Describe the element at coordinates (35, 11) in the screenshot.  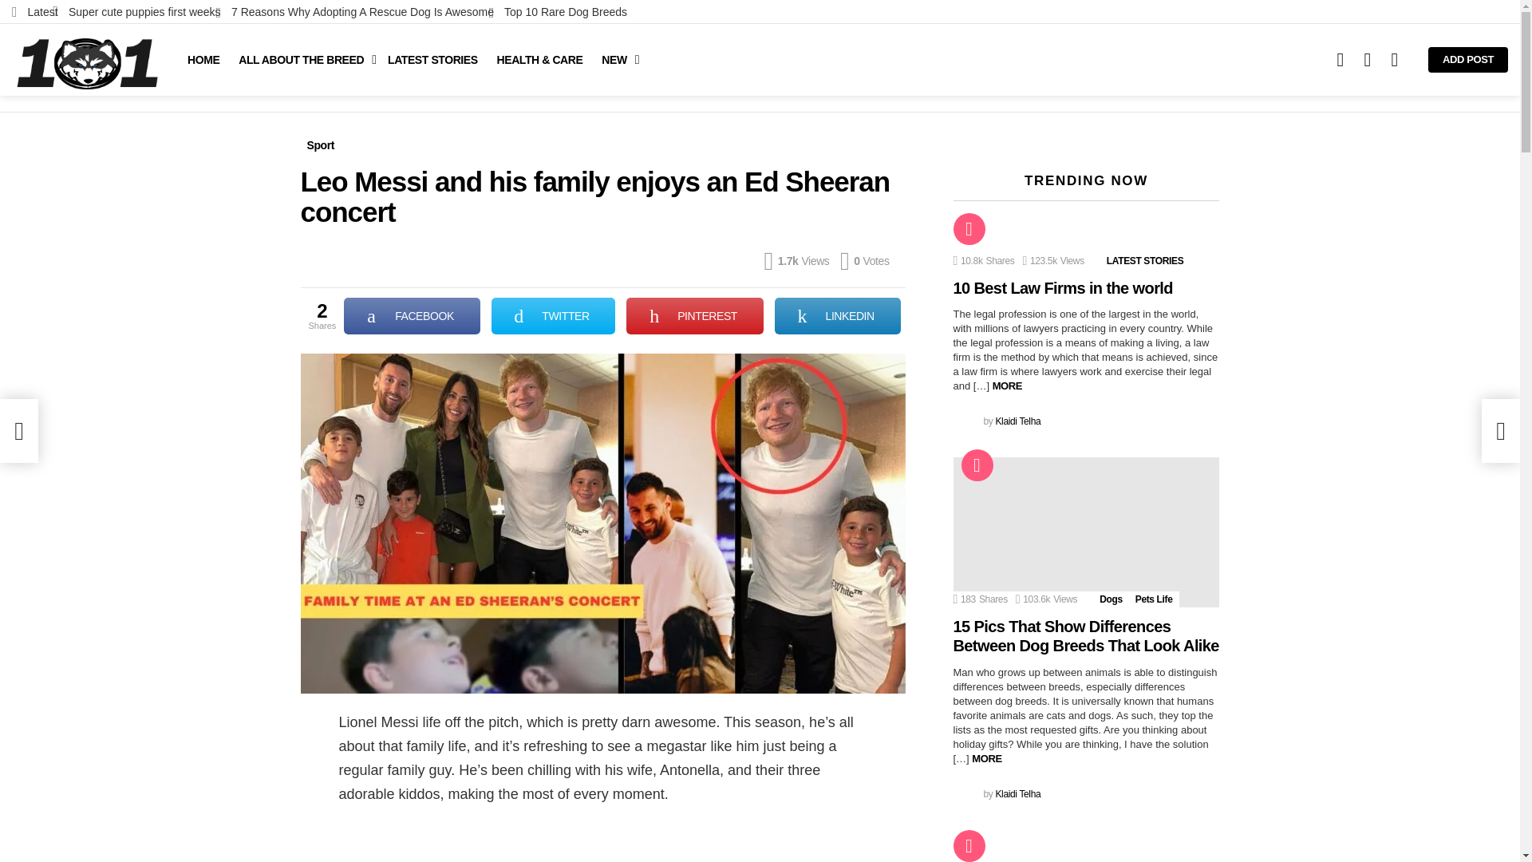
I see `Latest` at that location.